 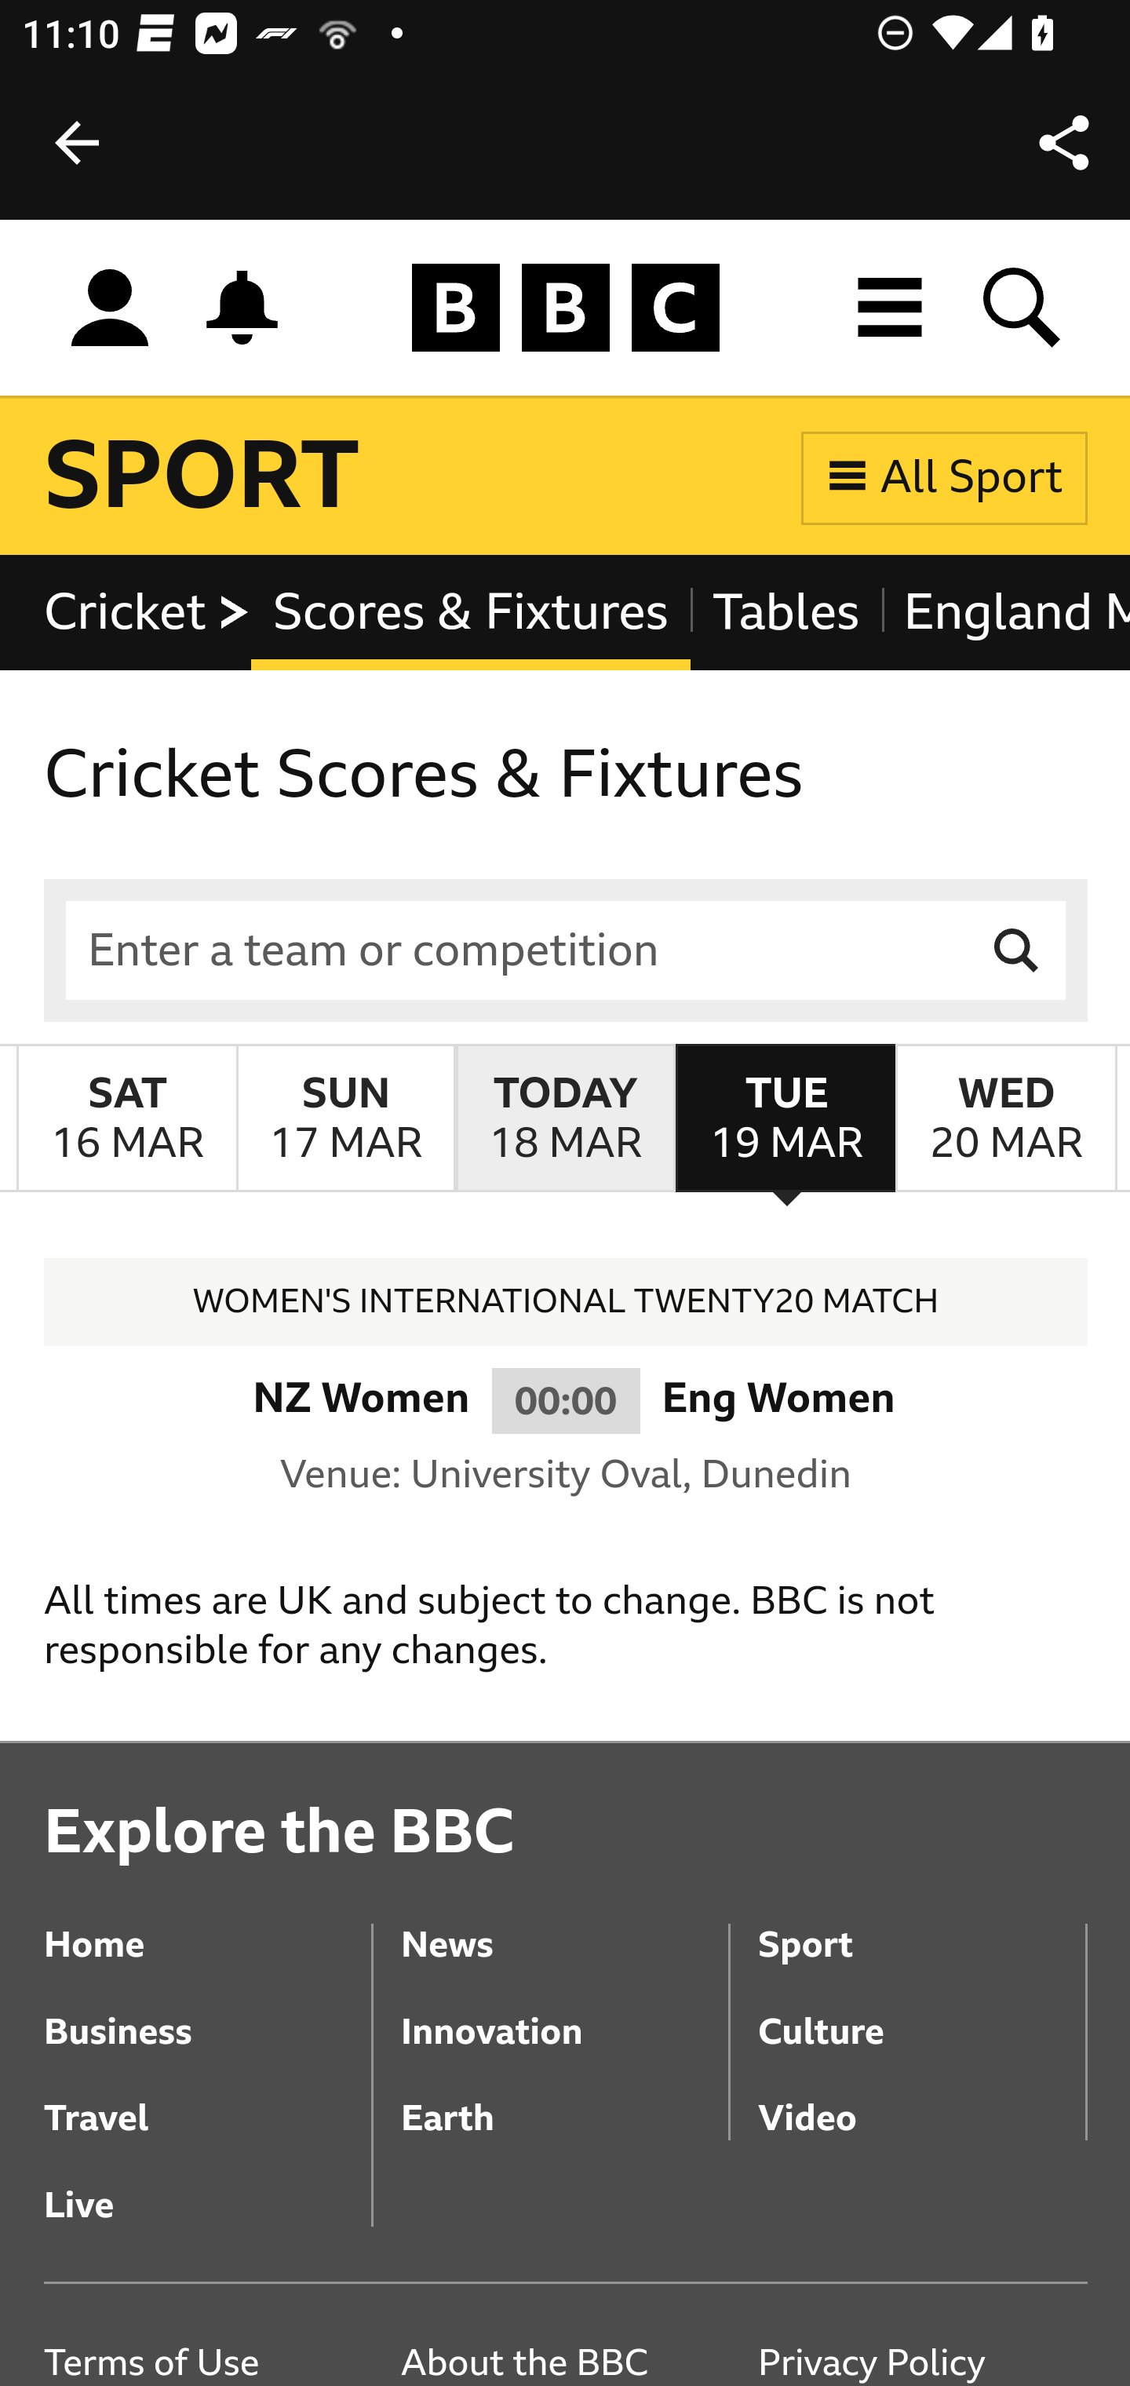 I want to click on Search BBC, so click(x=1023, y=308).